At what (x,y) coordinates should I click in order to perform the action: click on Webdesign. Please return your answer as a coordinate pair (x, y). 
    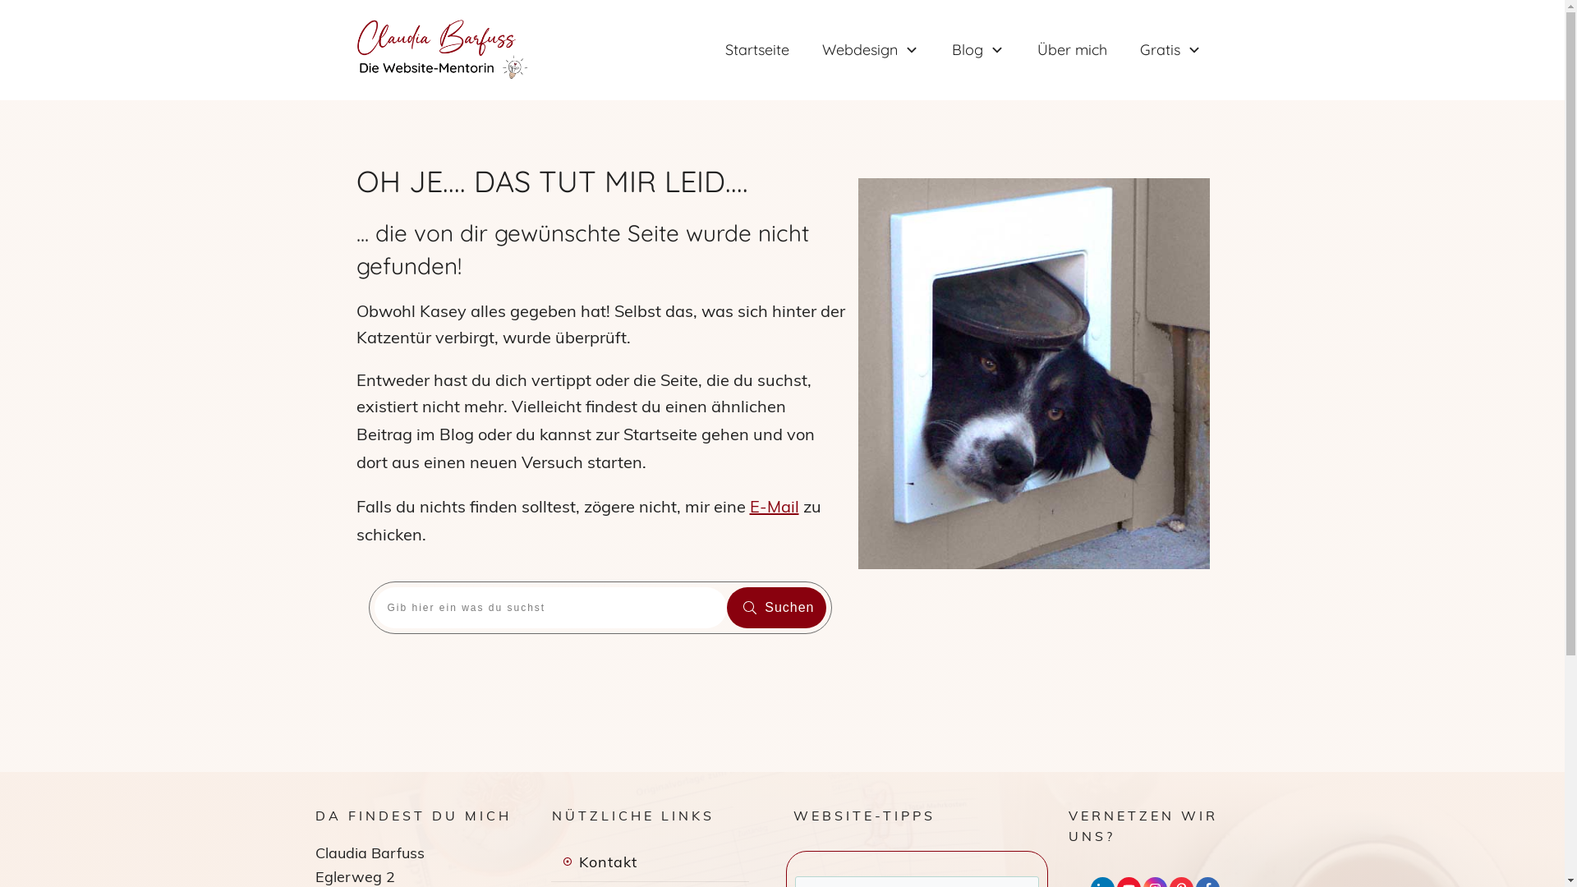
    Looking at the image, I should click on (870, 50).